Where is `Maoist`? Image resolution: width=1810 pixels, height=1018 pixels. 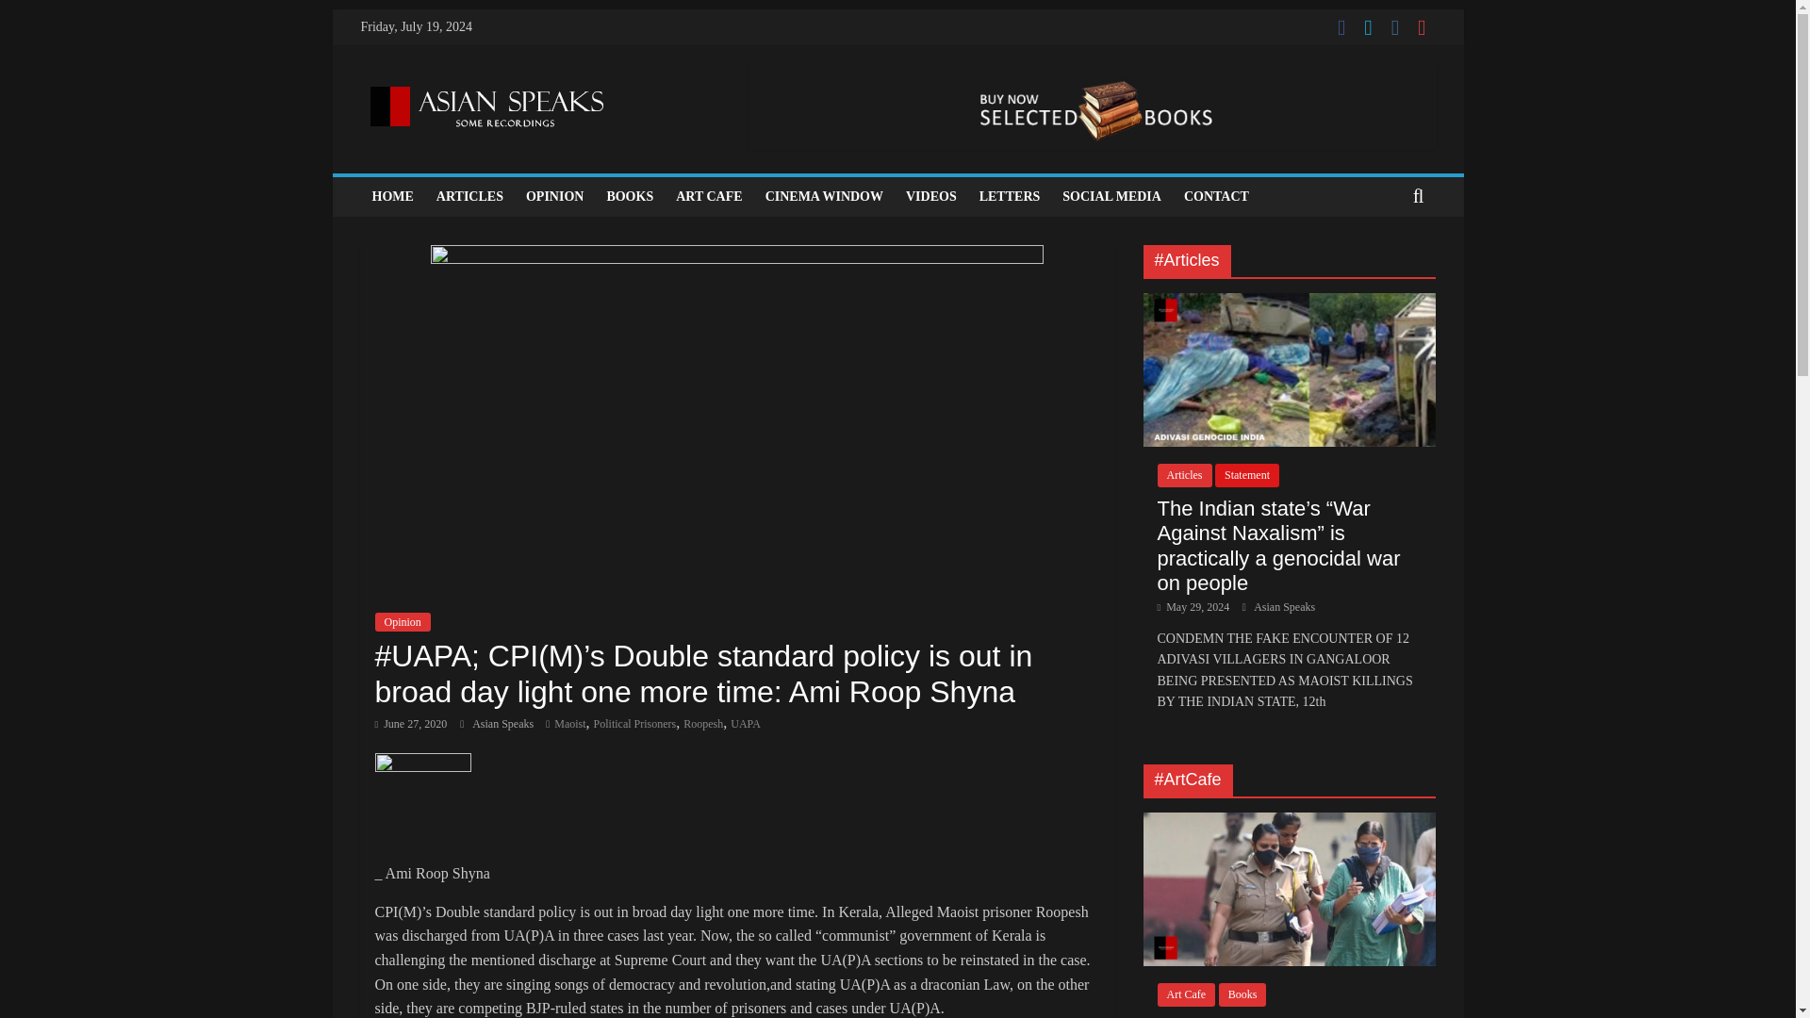 Maoist is located at coordinates (569, 724).